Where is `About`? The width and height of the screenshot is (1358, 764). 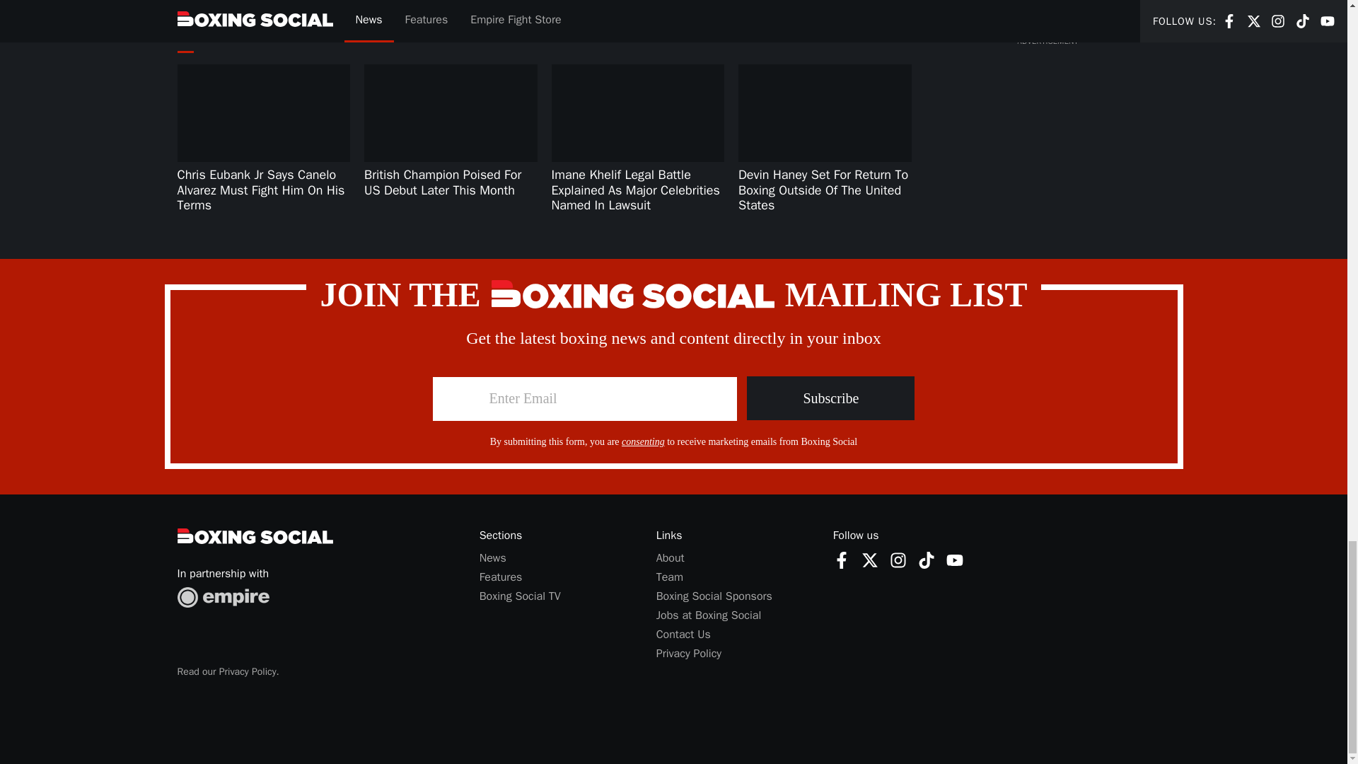 About is located at coordinates (842, 559).